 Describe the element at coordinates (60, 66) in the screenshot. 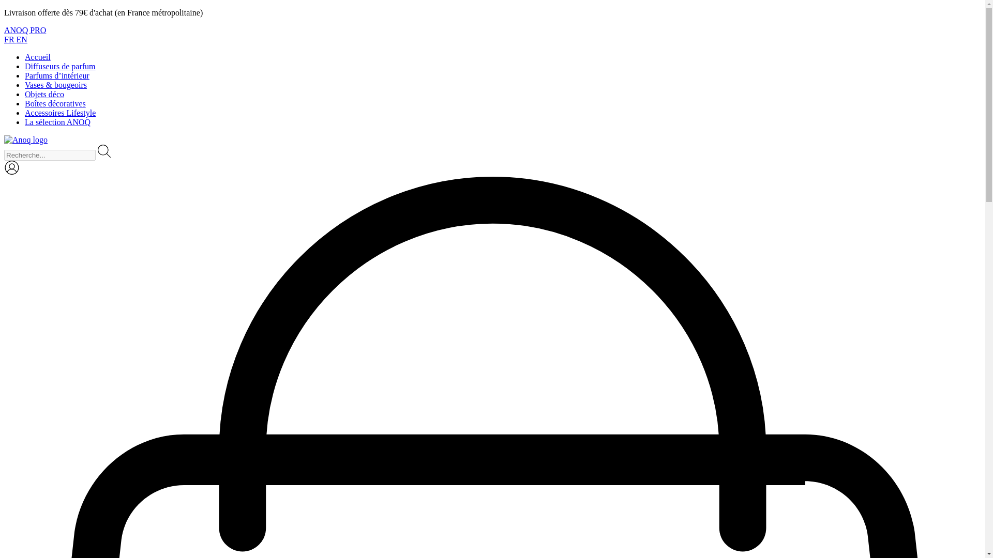

I see `Diffuseurs de parfum` at that location.